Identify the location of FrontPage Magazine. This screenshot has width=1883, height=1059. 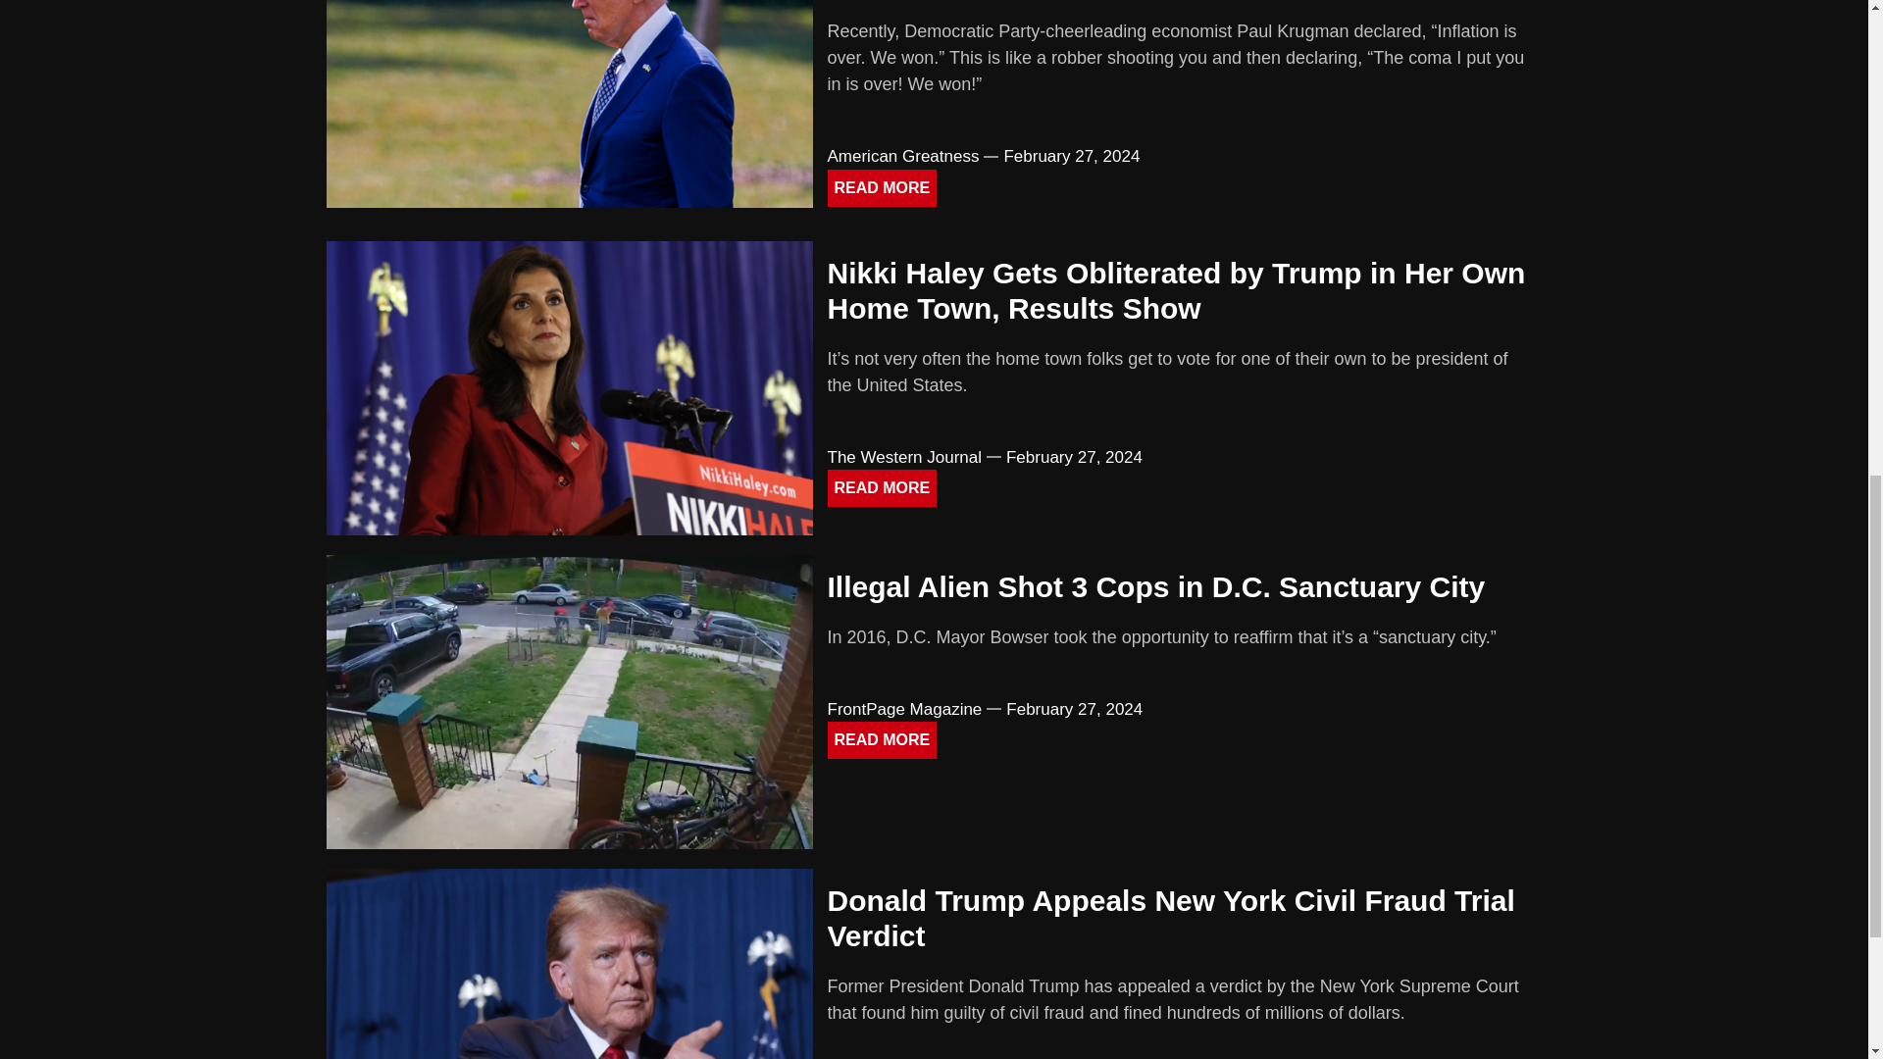
(905, 709).